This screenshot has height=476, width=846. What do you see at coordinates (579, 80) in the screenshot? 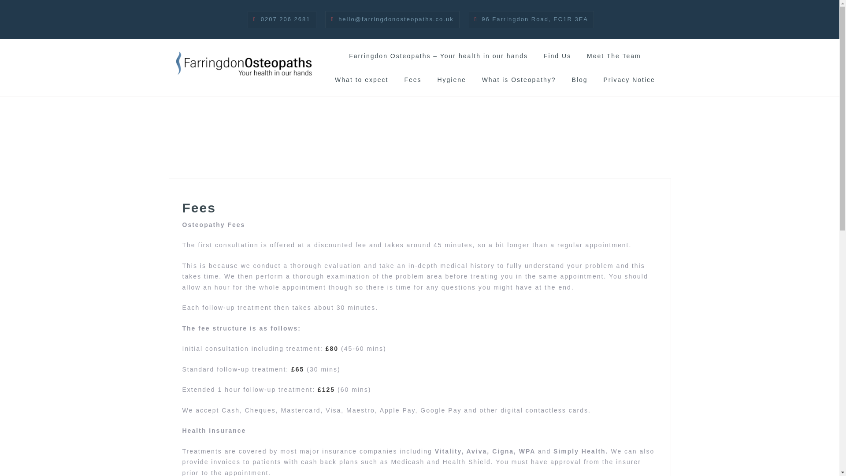
I see `Blog` at bounding box center [579, 80].